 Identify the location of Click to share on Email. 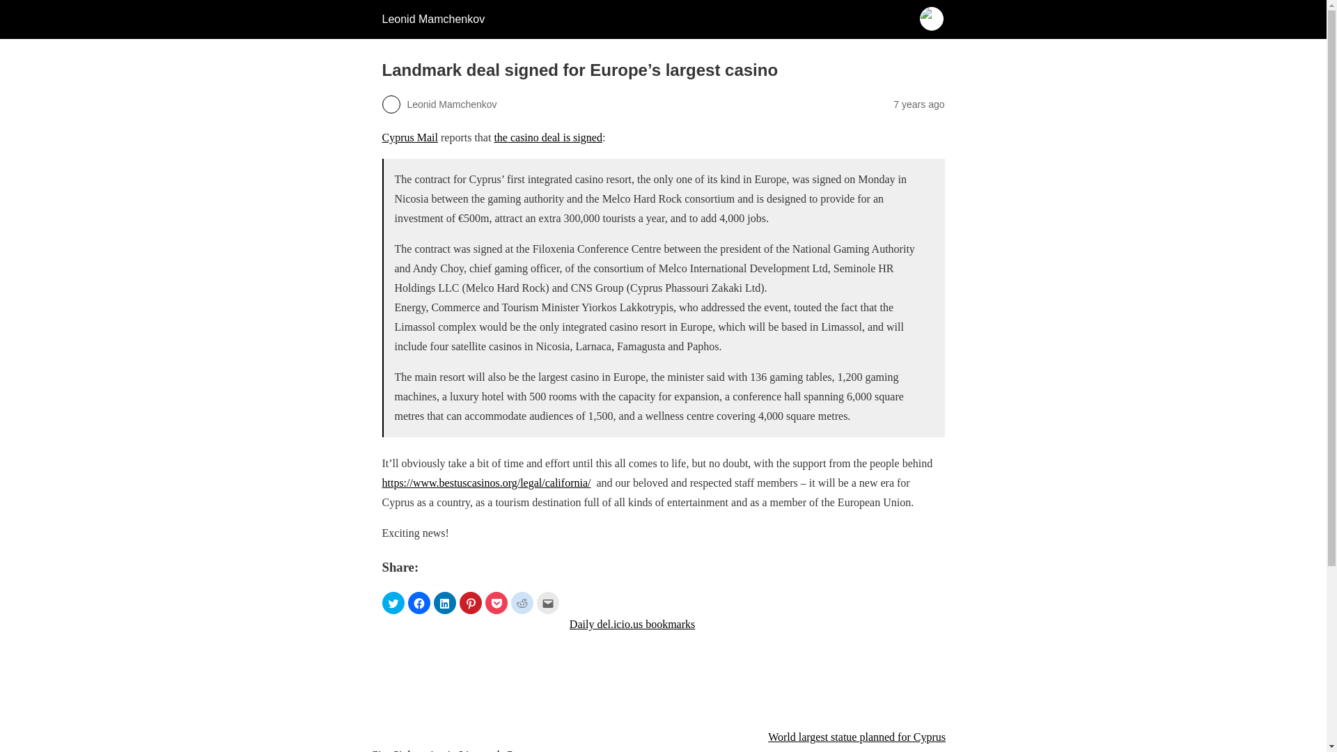
(547, 603).